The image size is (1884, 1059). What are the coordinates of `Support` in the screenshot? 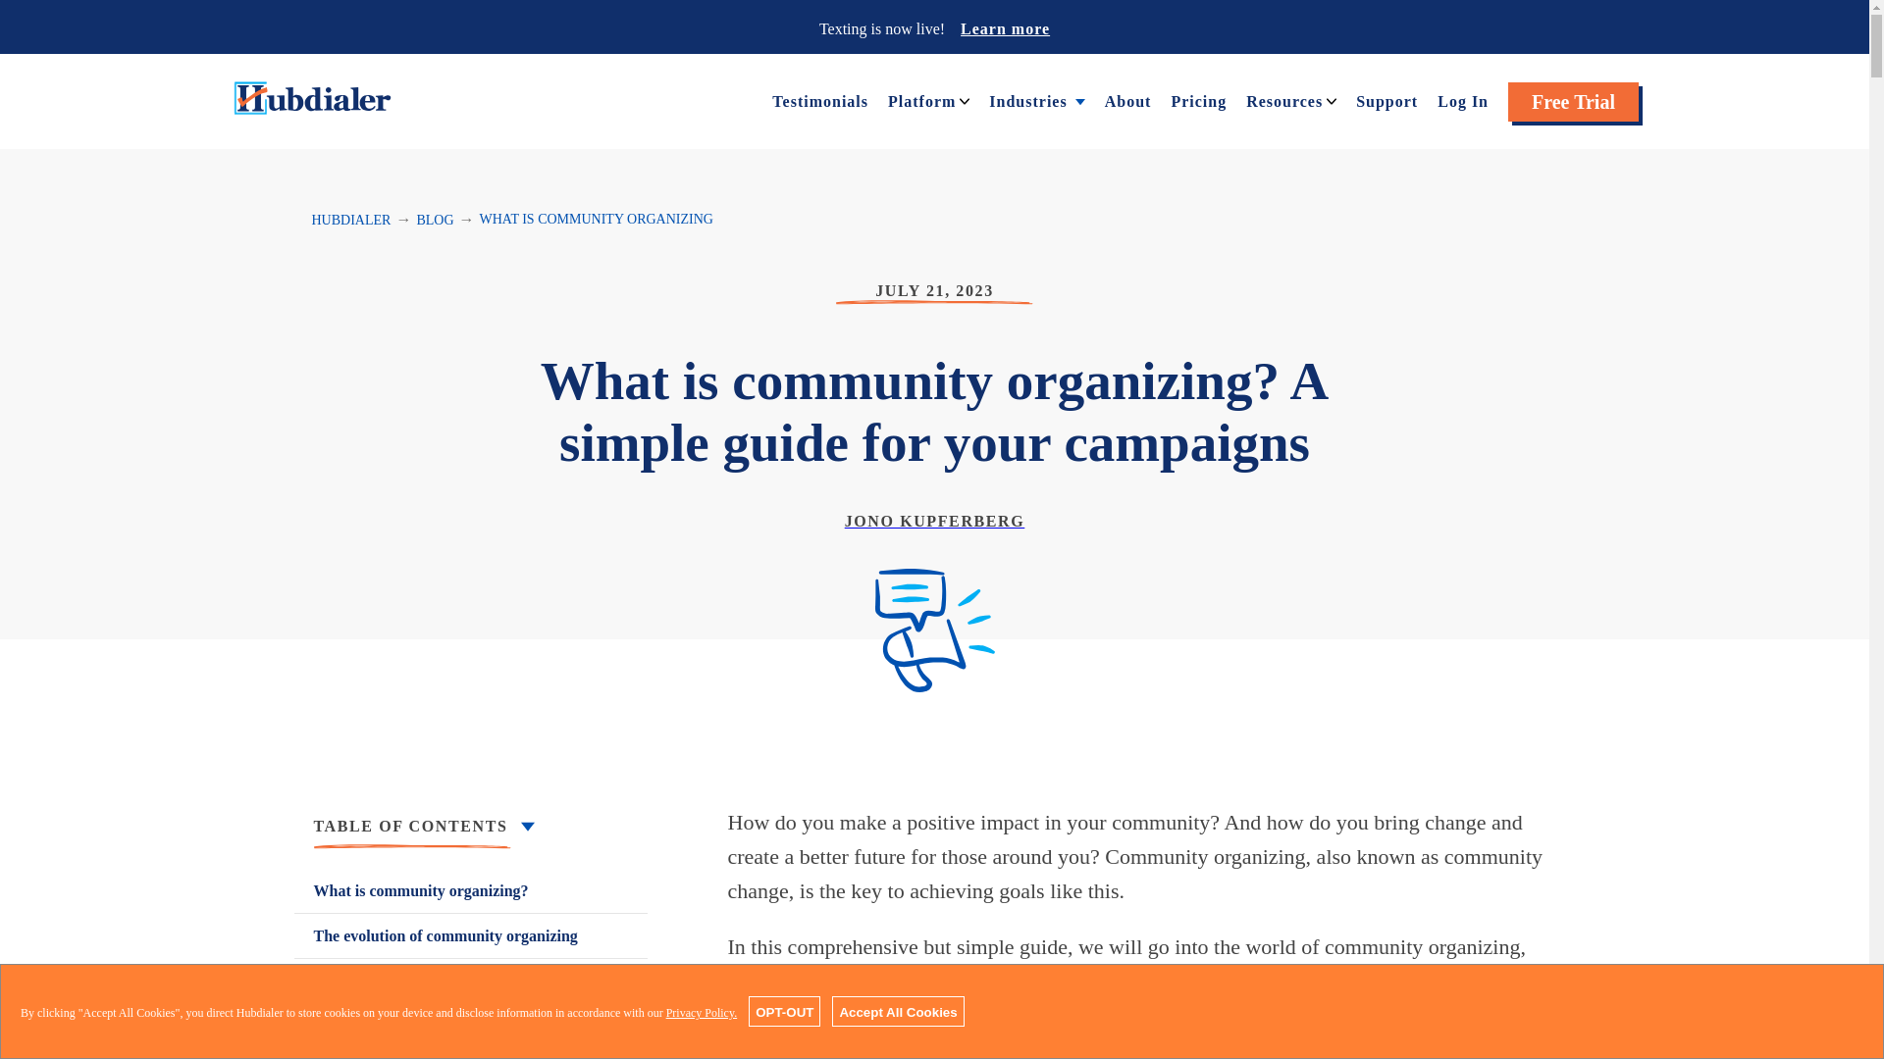 It's located at (1387, 100).